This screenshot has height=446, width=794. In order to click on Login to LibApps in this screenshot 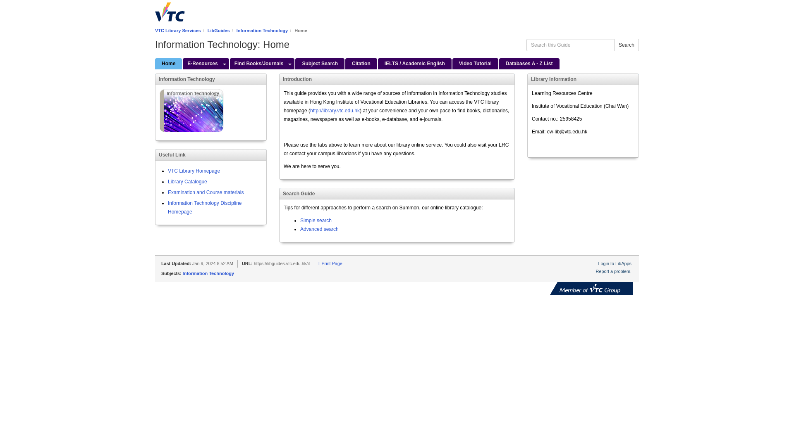, I will do `click(615, 263)`.